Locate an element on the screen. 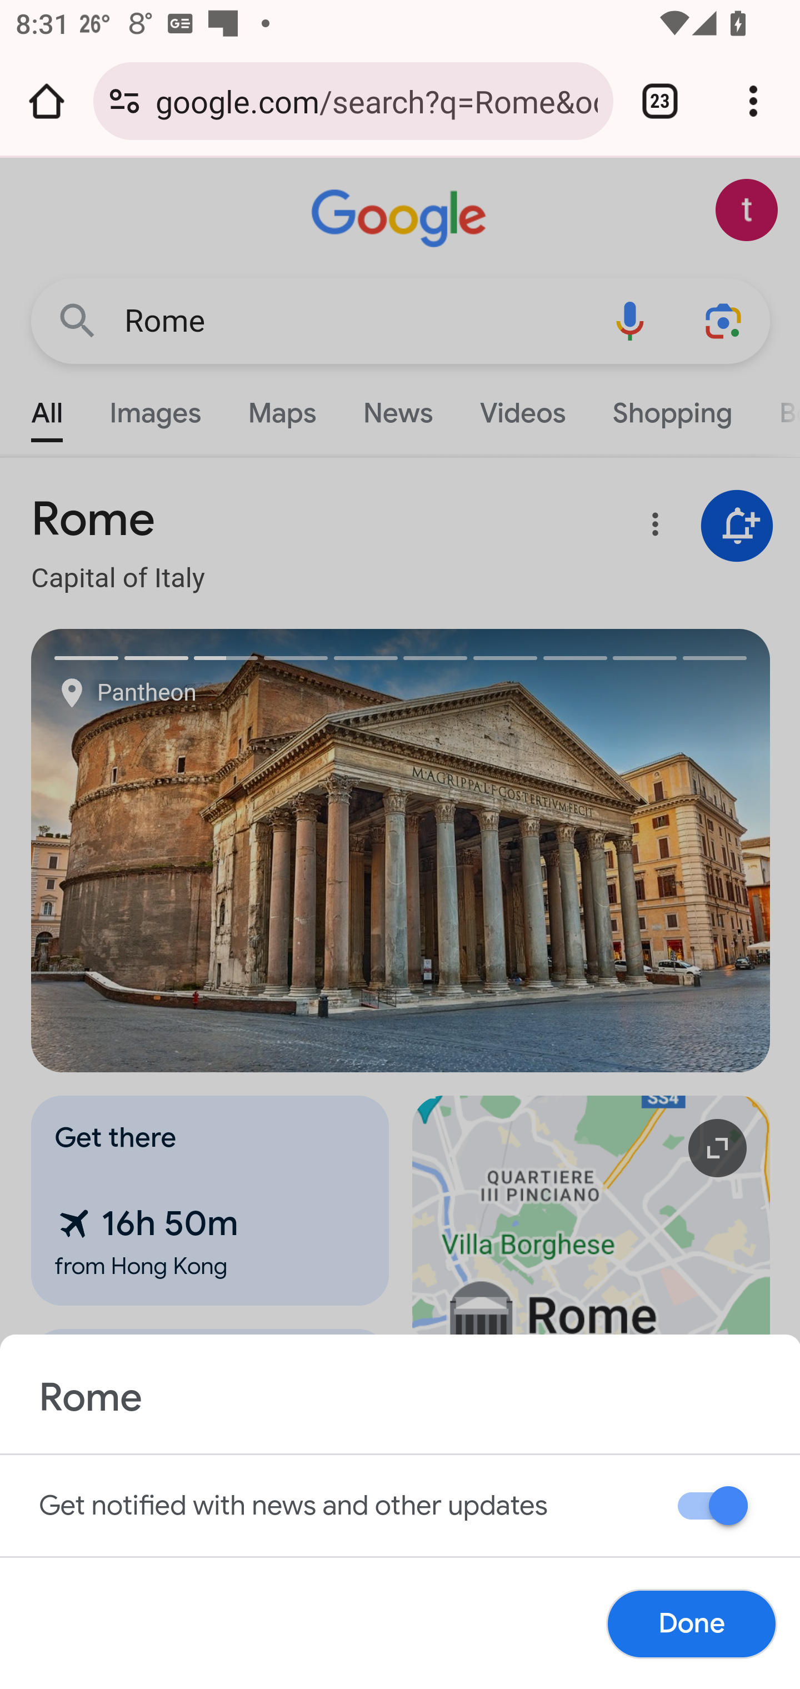  Switch or close tabs is located at coordinates (660, 101).